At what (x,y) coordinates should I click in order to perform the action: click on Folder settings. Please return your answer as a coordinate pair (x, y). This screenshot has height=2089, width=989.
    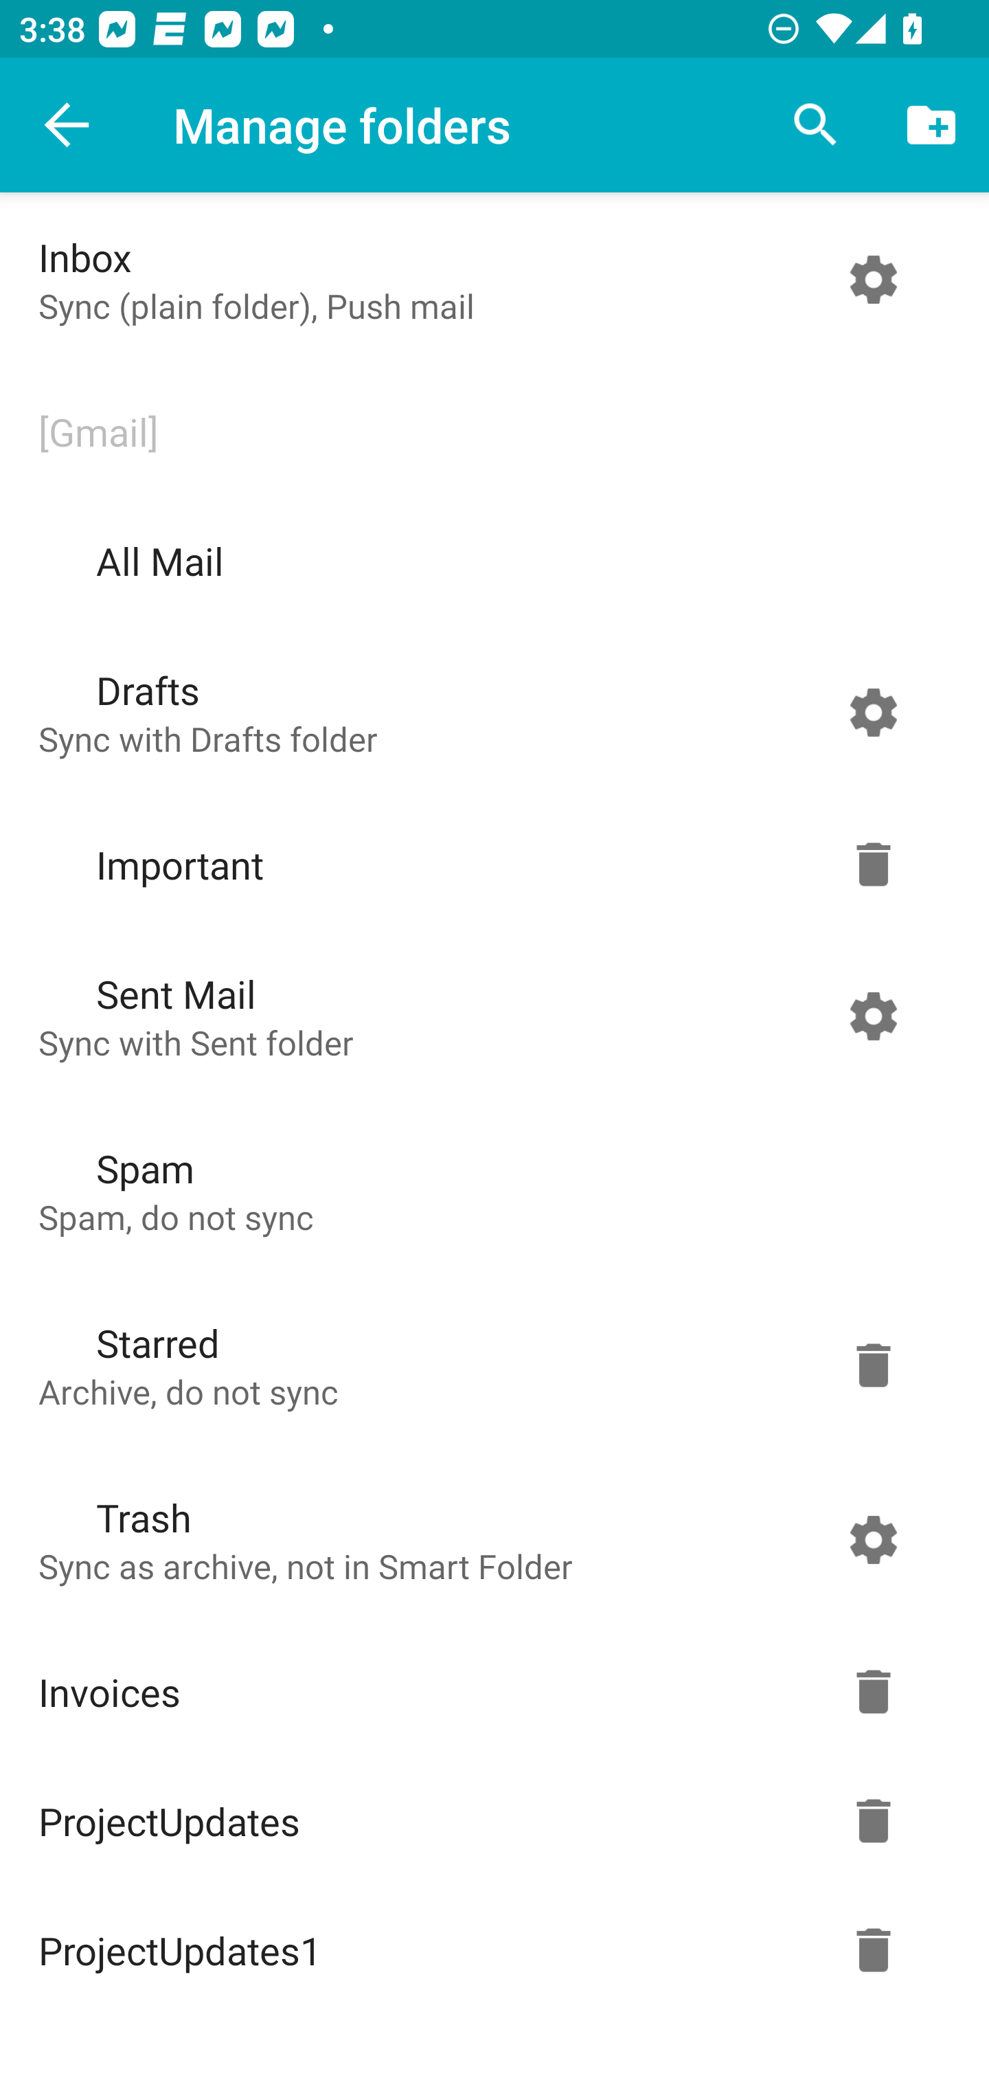
    Looking at the image, I should click on (873, 1365).